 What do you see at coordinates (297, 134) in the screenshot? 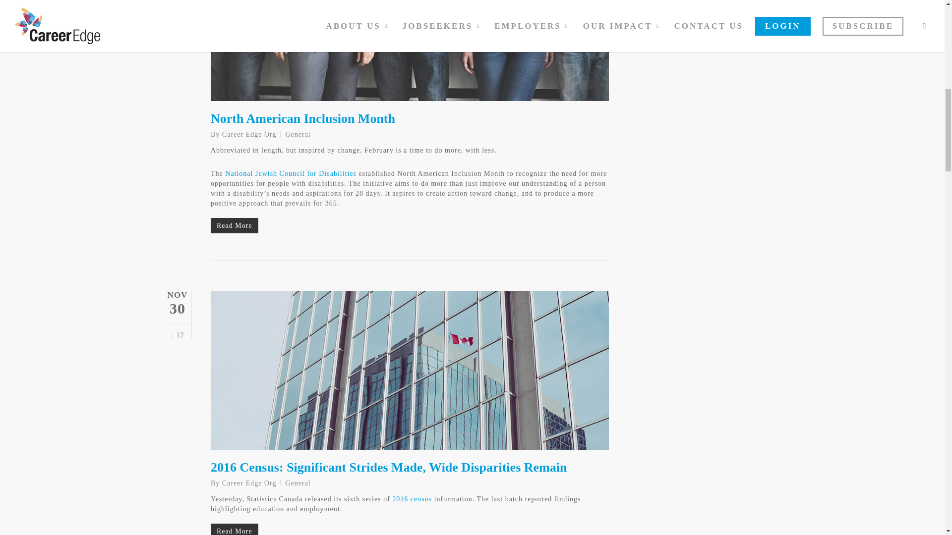
I see `General` at bounding box center [297, 134].